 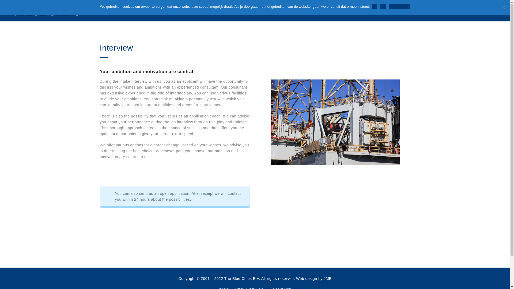 What do you see at coordinates (464, 11) in the screenshot?
I see `CONTACT` at bounding box center [464, 11].